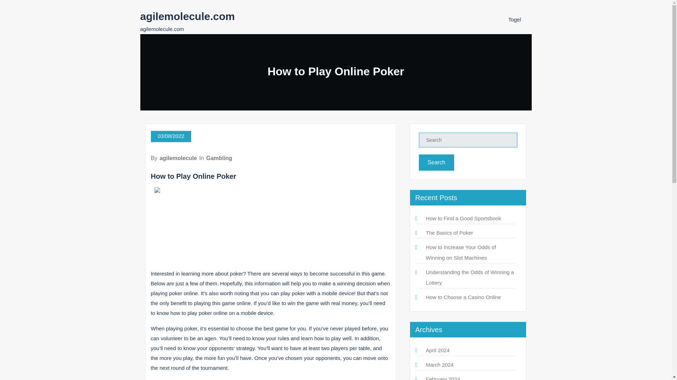  What do you see at coordinates (178, 158) in the screenshot?
I see `agilemolecule` at bounding box center [178, 158].